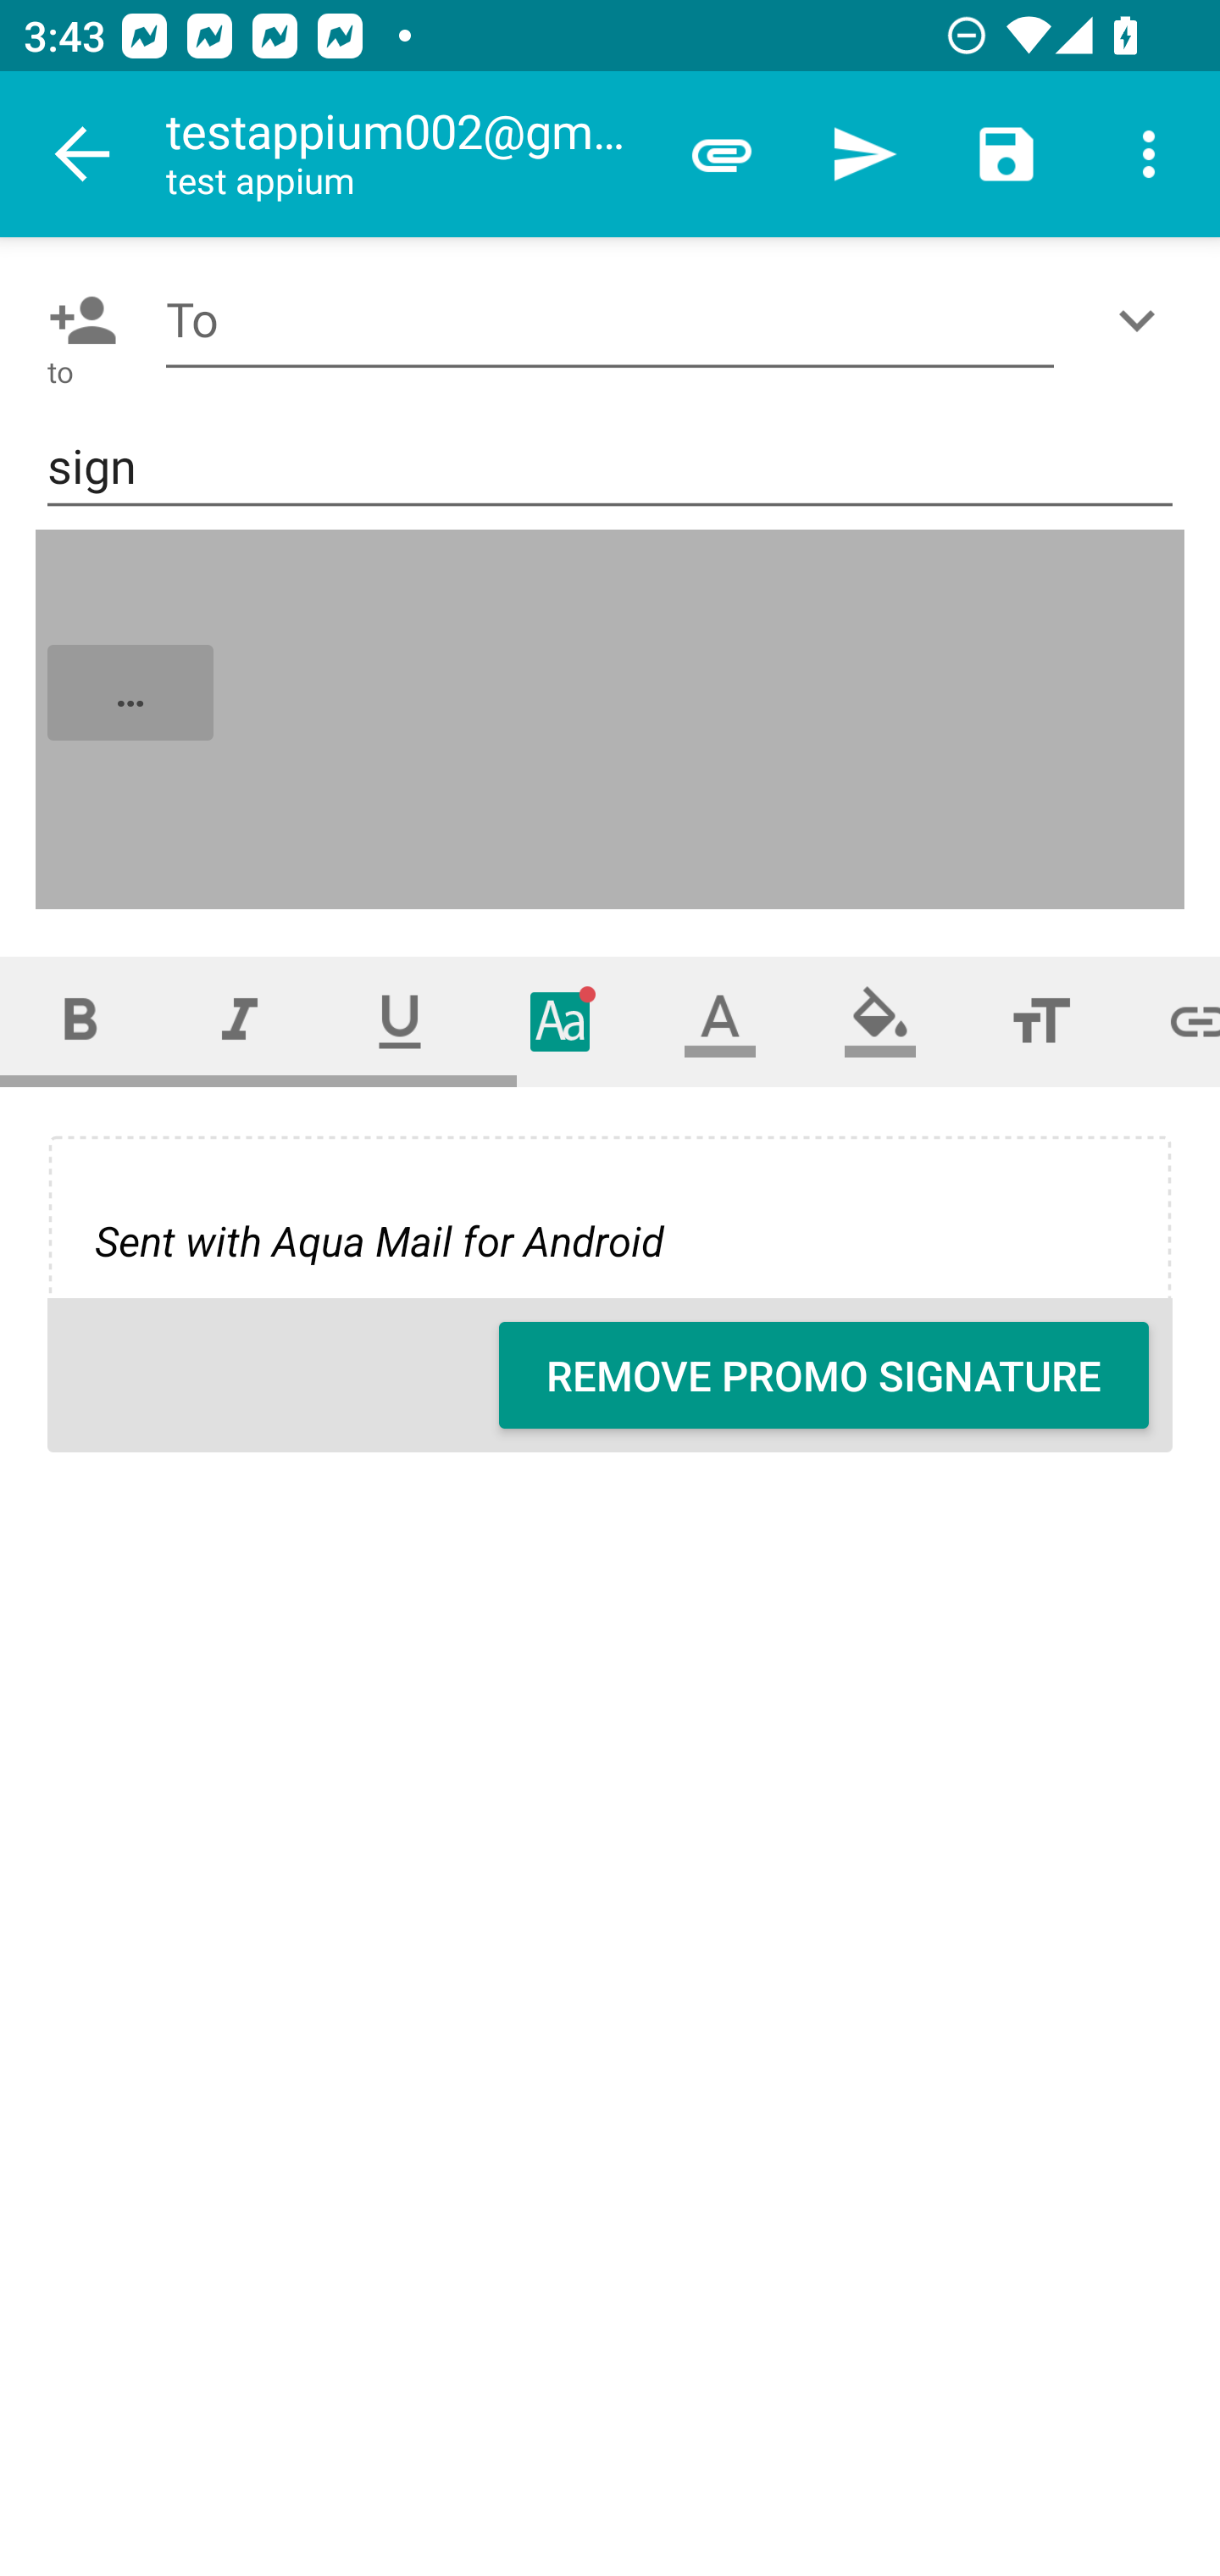 This screenshot has height=2576, width=1220. I want to click on sign, so click(610, 468).